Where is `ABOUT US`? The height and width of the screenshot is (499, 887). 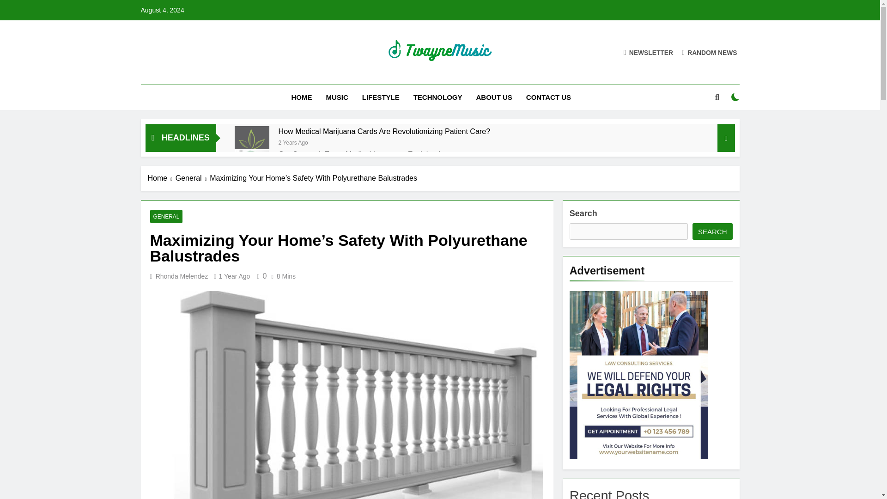
ABOUT US is located at coordinates (494, 97).